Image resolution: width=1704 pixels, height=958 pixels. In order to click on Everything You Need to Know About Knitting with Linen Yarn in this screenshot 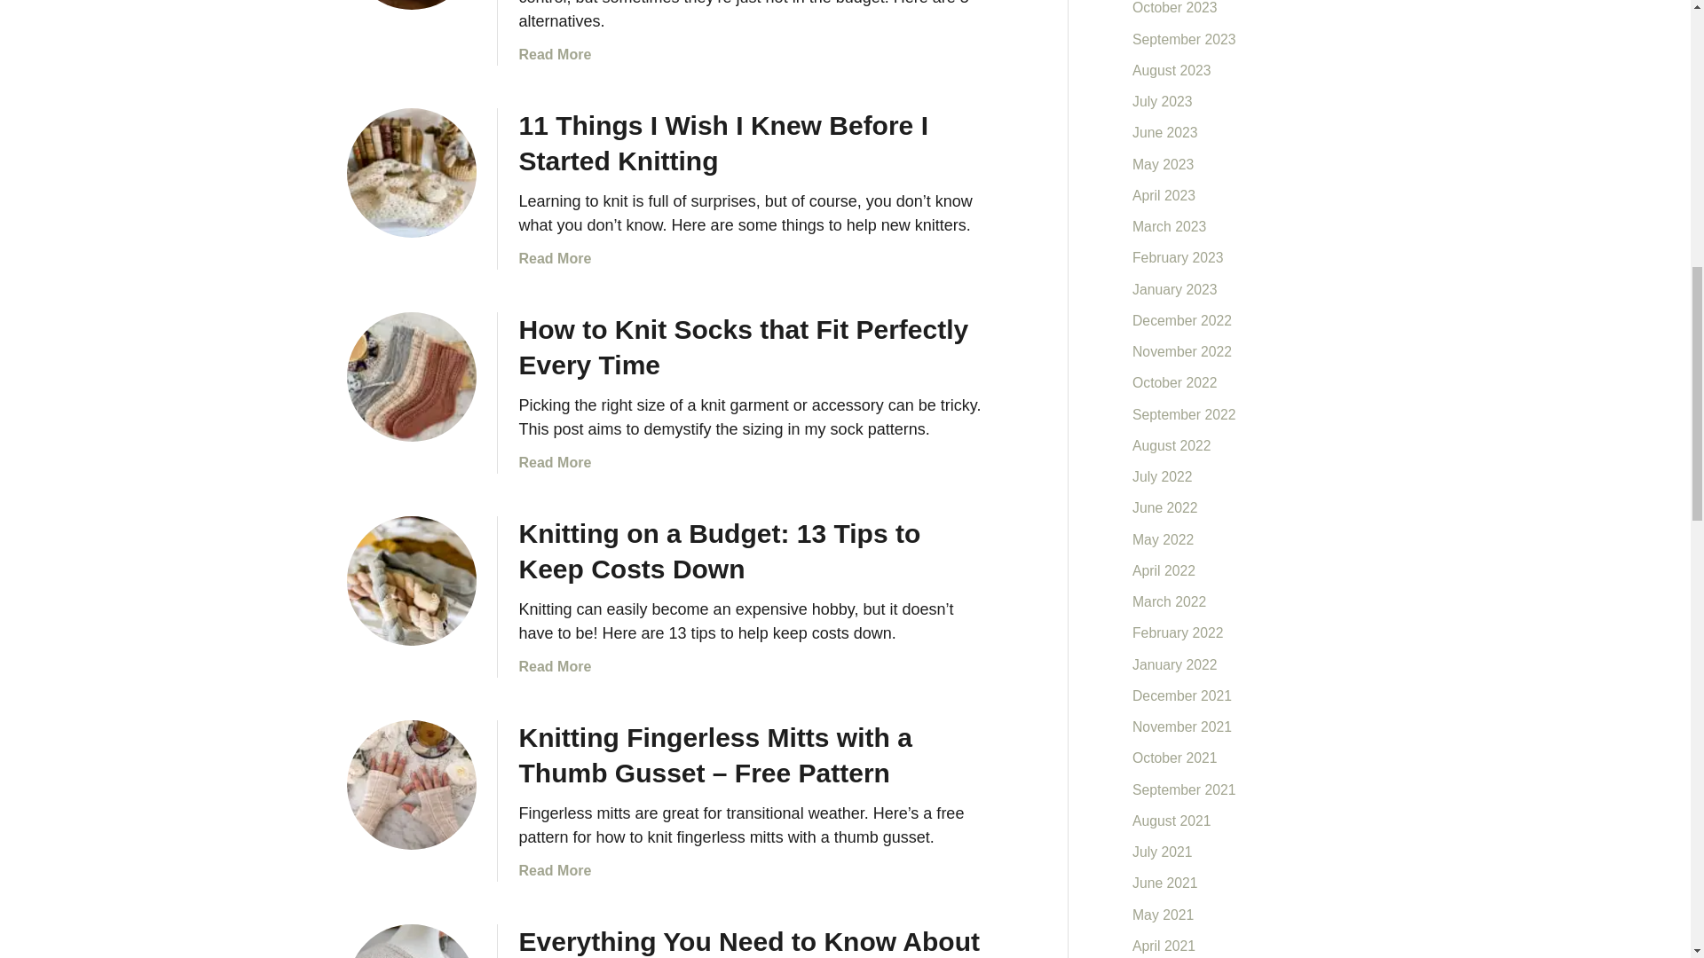, I will do `click(410, 941)`.